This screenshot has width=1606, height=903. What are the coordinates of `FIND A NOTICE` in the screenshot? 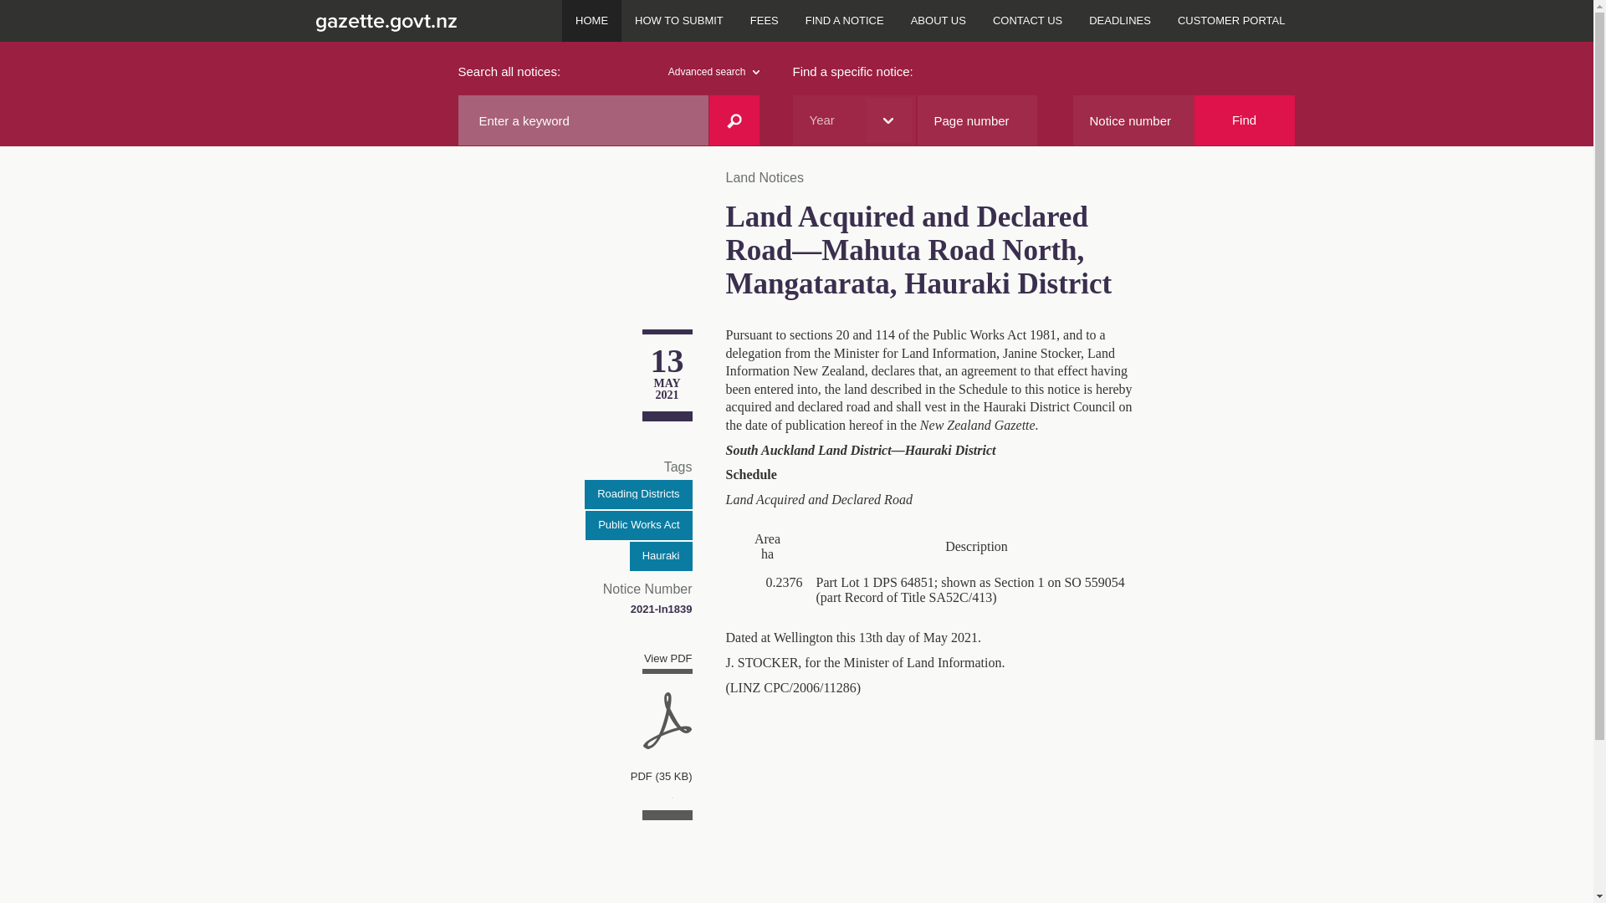 It's located at (845, 20).